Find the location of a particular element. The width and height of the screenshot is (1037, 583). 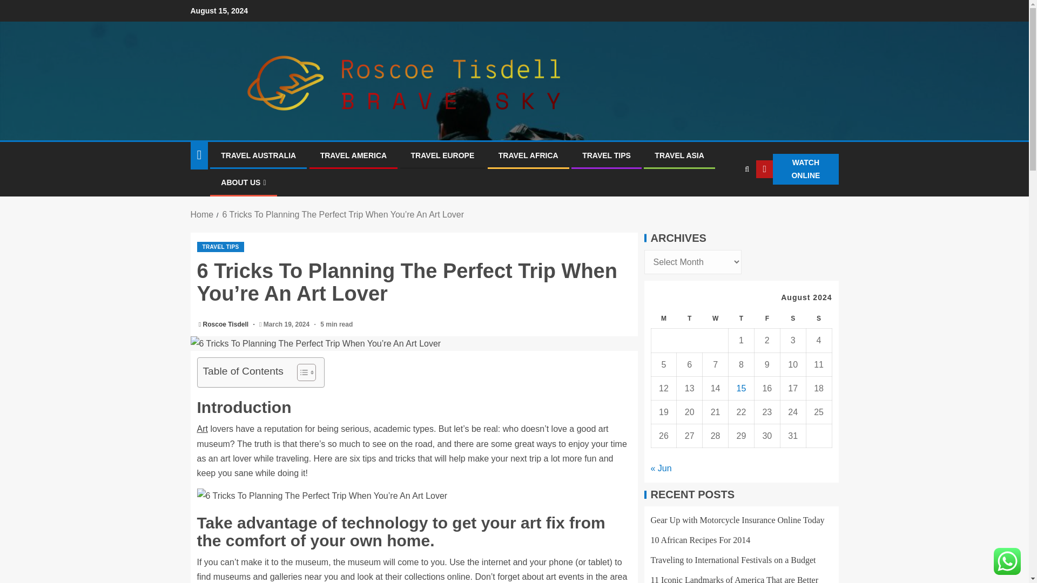

WATCH ONLINE is located at coordinates (797, 170).